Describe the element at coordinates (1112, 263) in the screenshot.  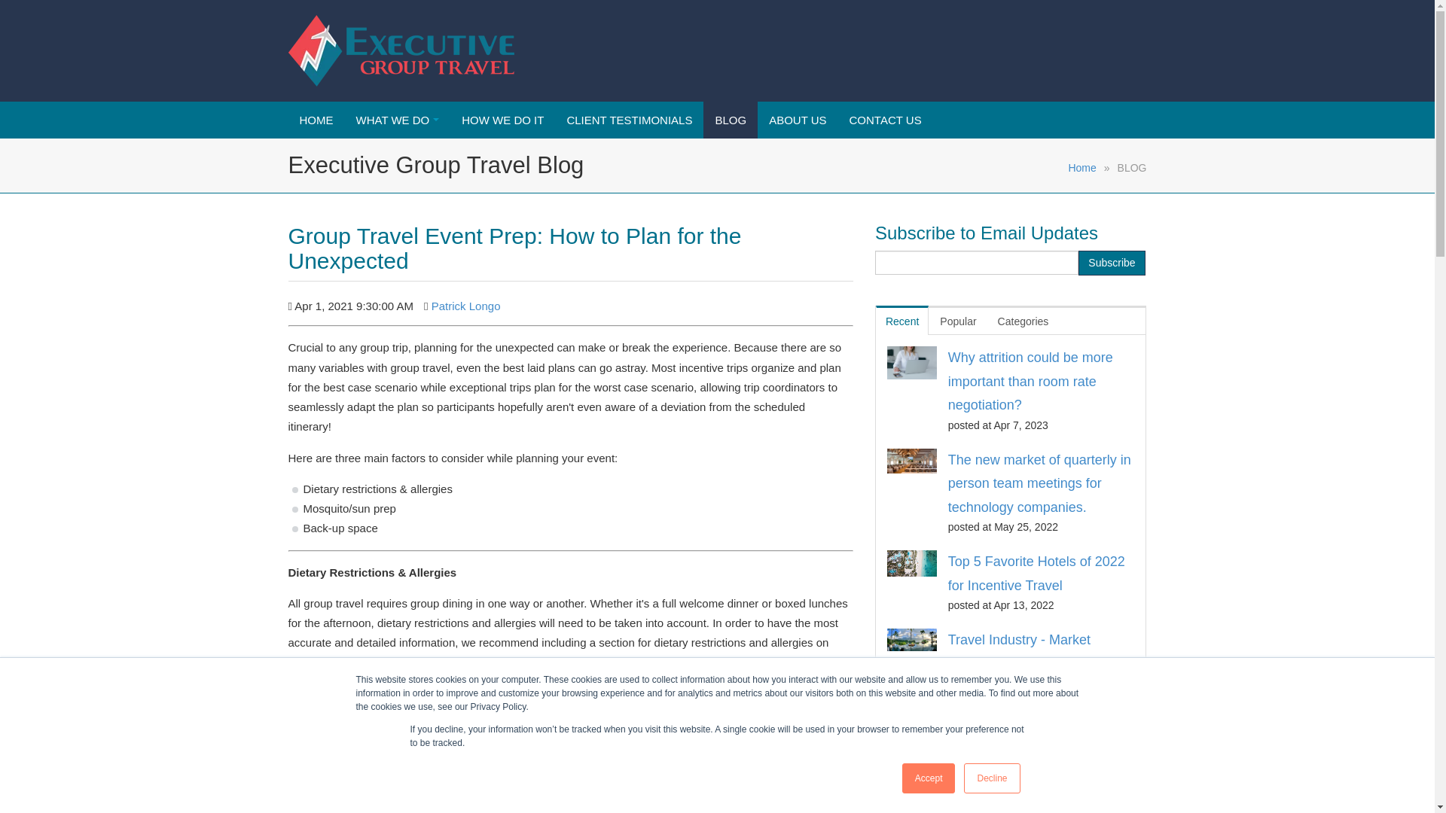
I see `Subscribe` at that location.